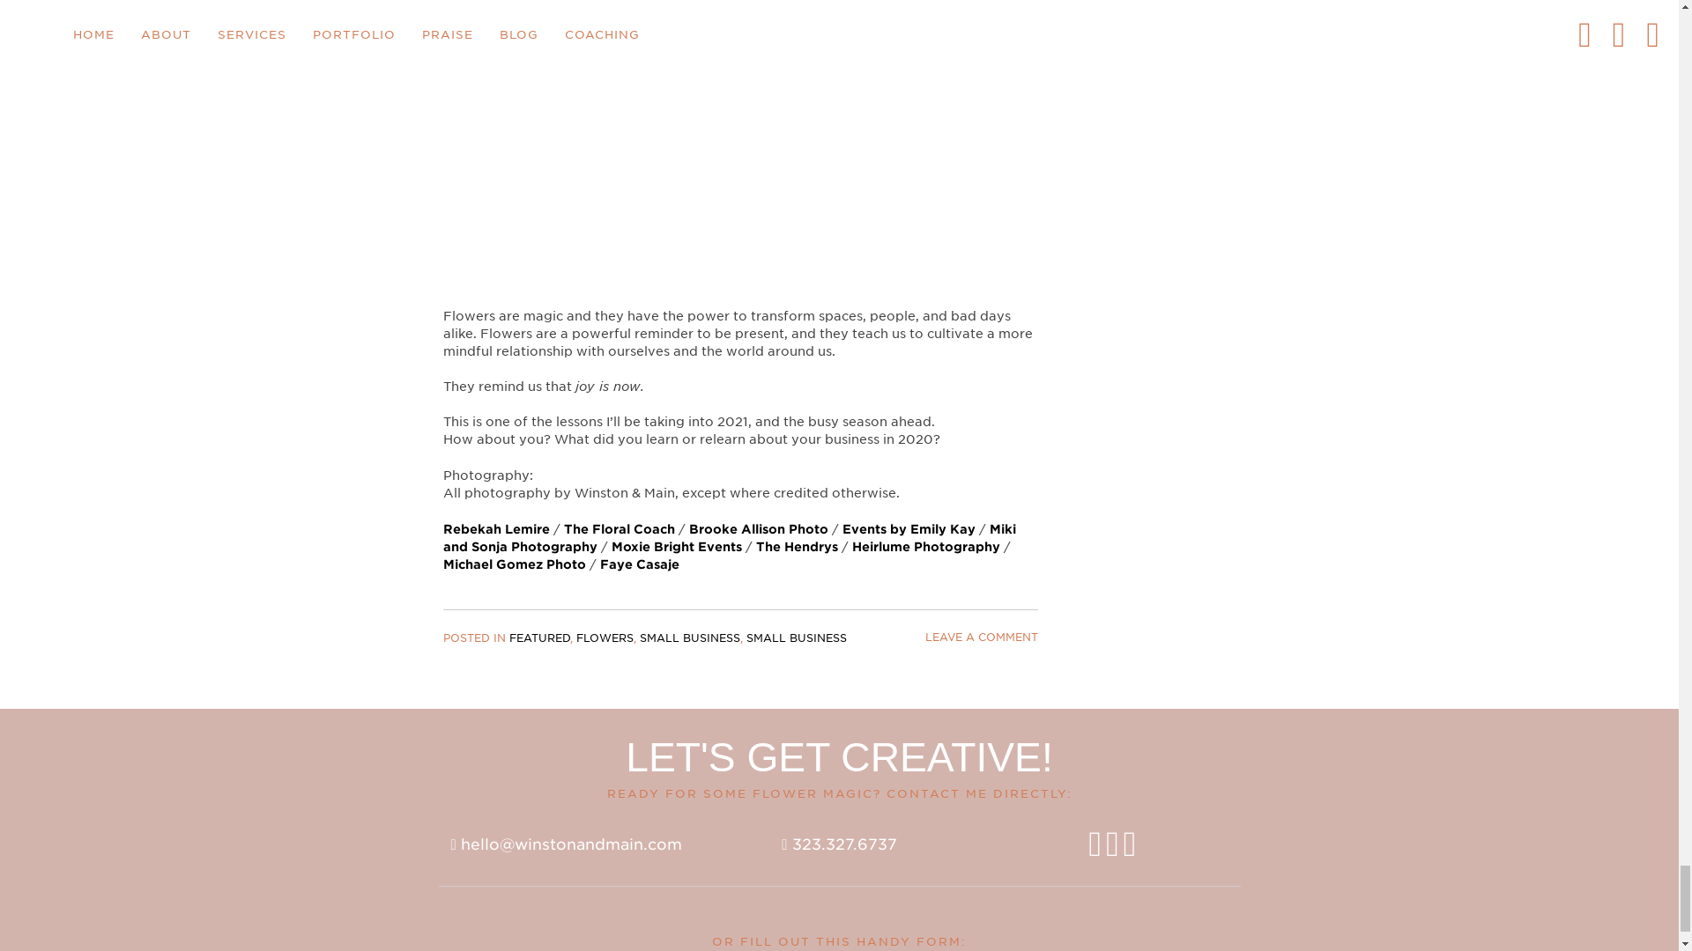  I want to click on The Floral Coach, so click(619, 528).